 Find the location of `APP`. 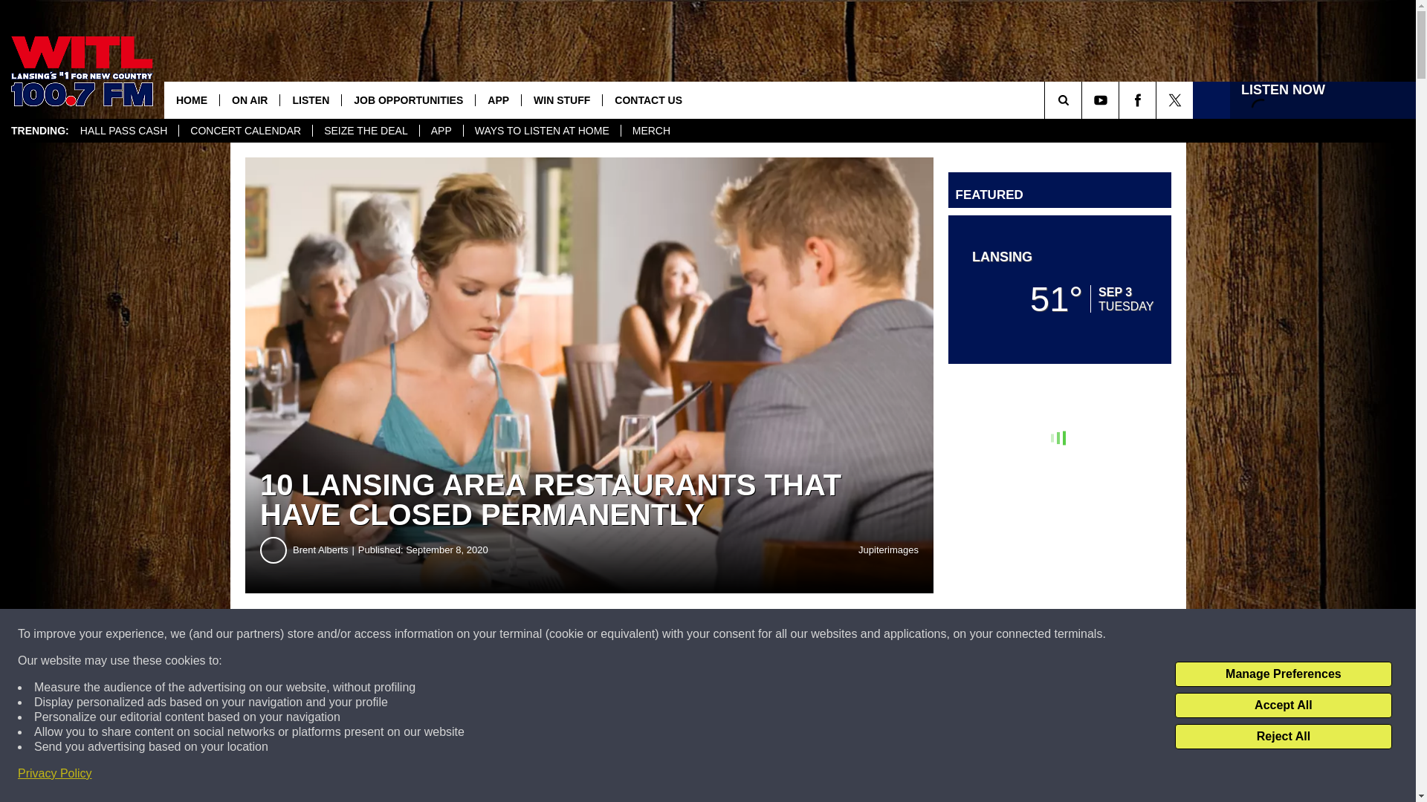

APP is located at coordinates (498, 100).